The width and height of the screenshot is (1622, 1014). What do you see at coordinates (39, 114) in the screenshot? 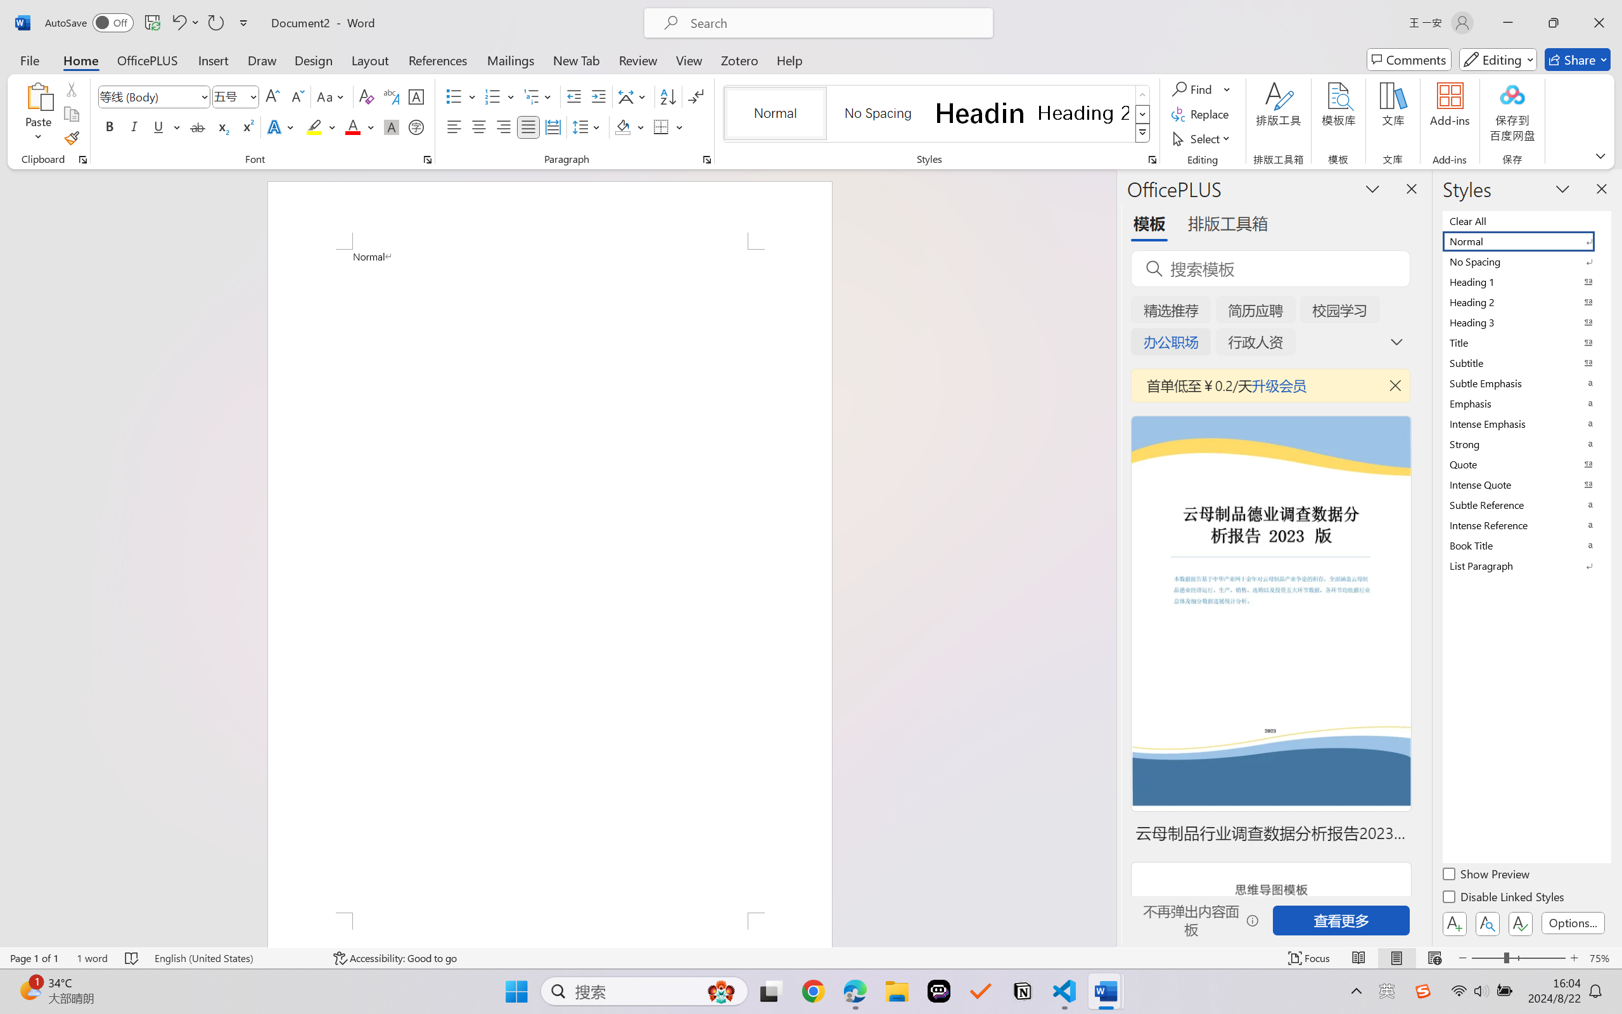
I see `Paste` at bounding box center [39, 114].